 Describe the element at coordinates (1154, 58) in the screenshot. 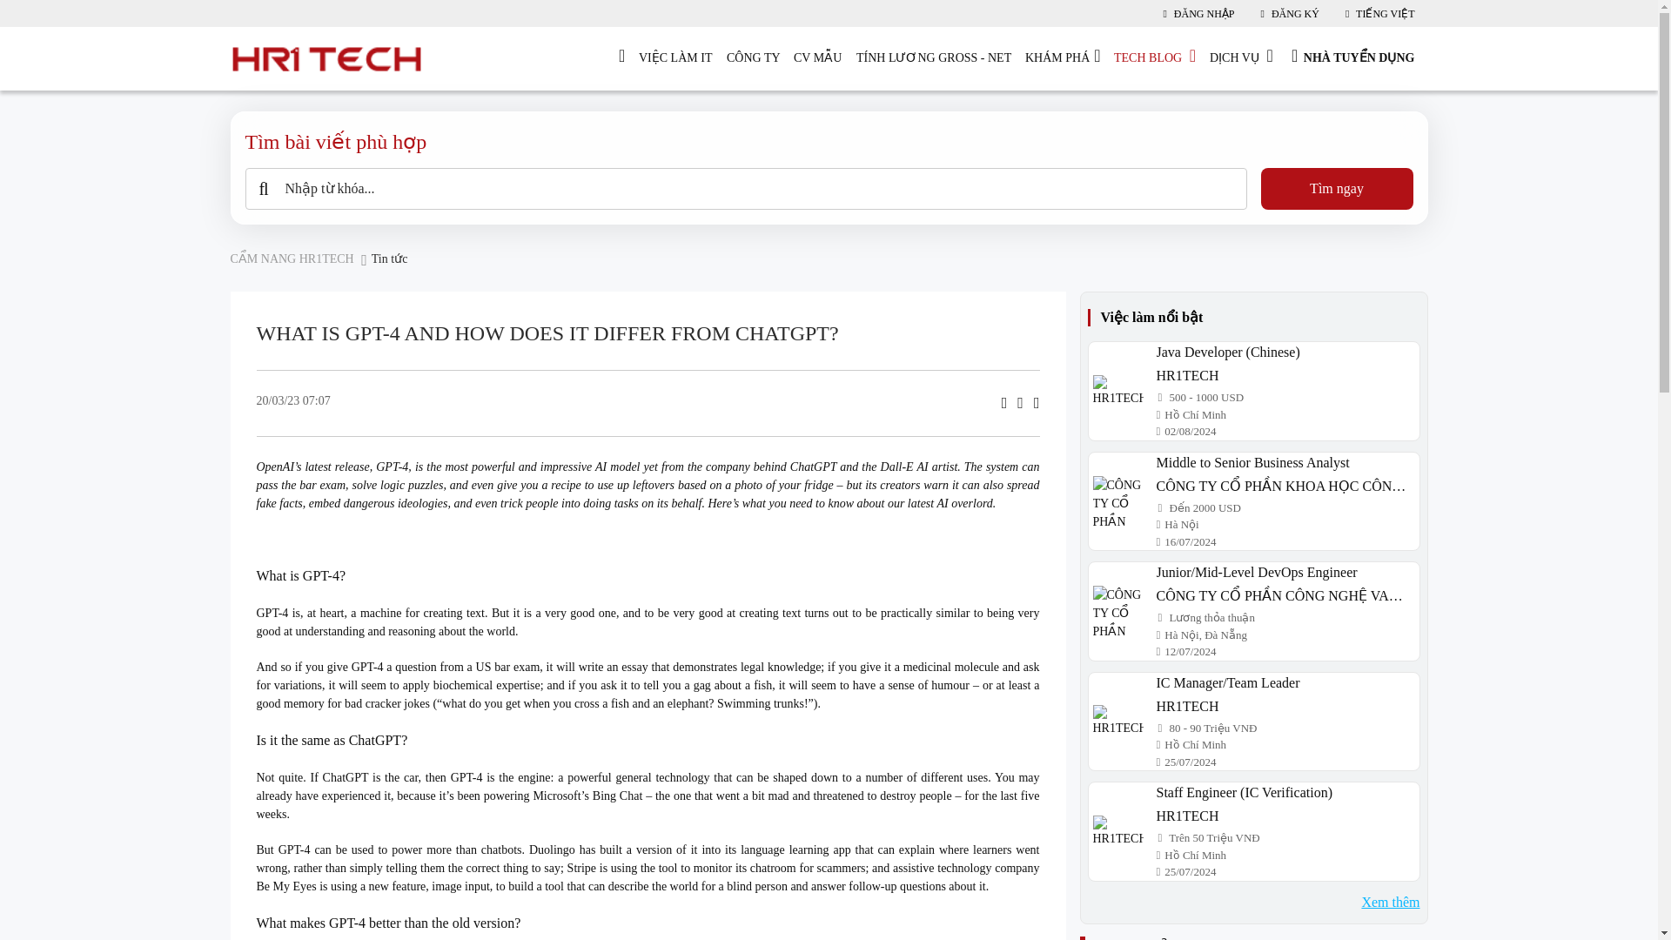

I see `TECH BLOG` at that location.